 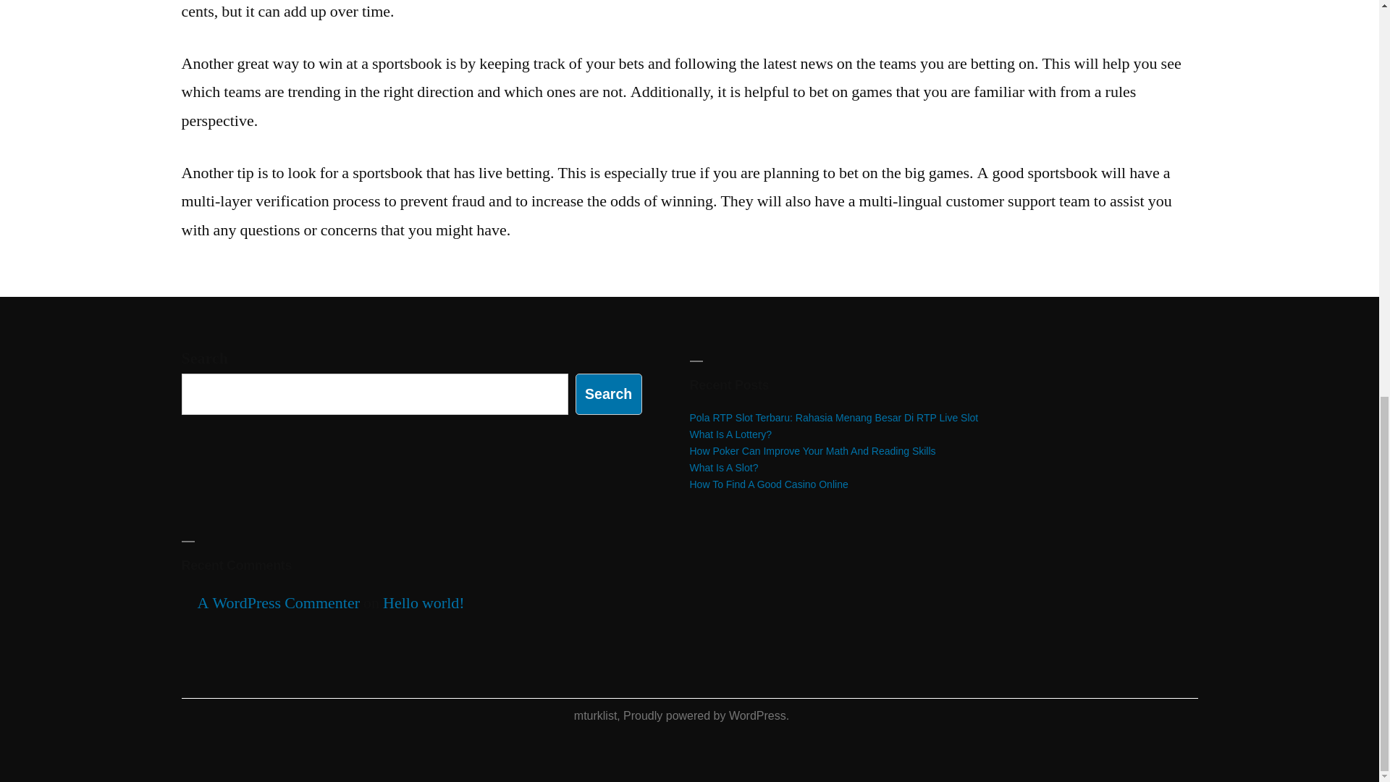 I want to click on Pola RTP Slot Terbaru: Rahasia Menang Besar Di RTP Live Slot, so click(x=834, y=418).